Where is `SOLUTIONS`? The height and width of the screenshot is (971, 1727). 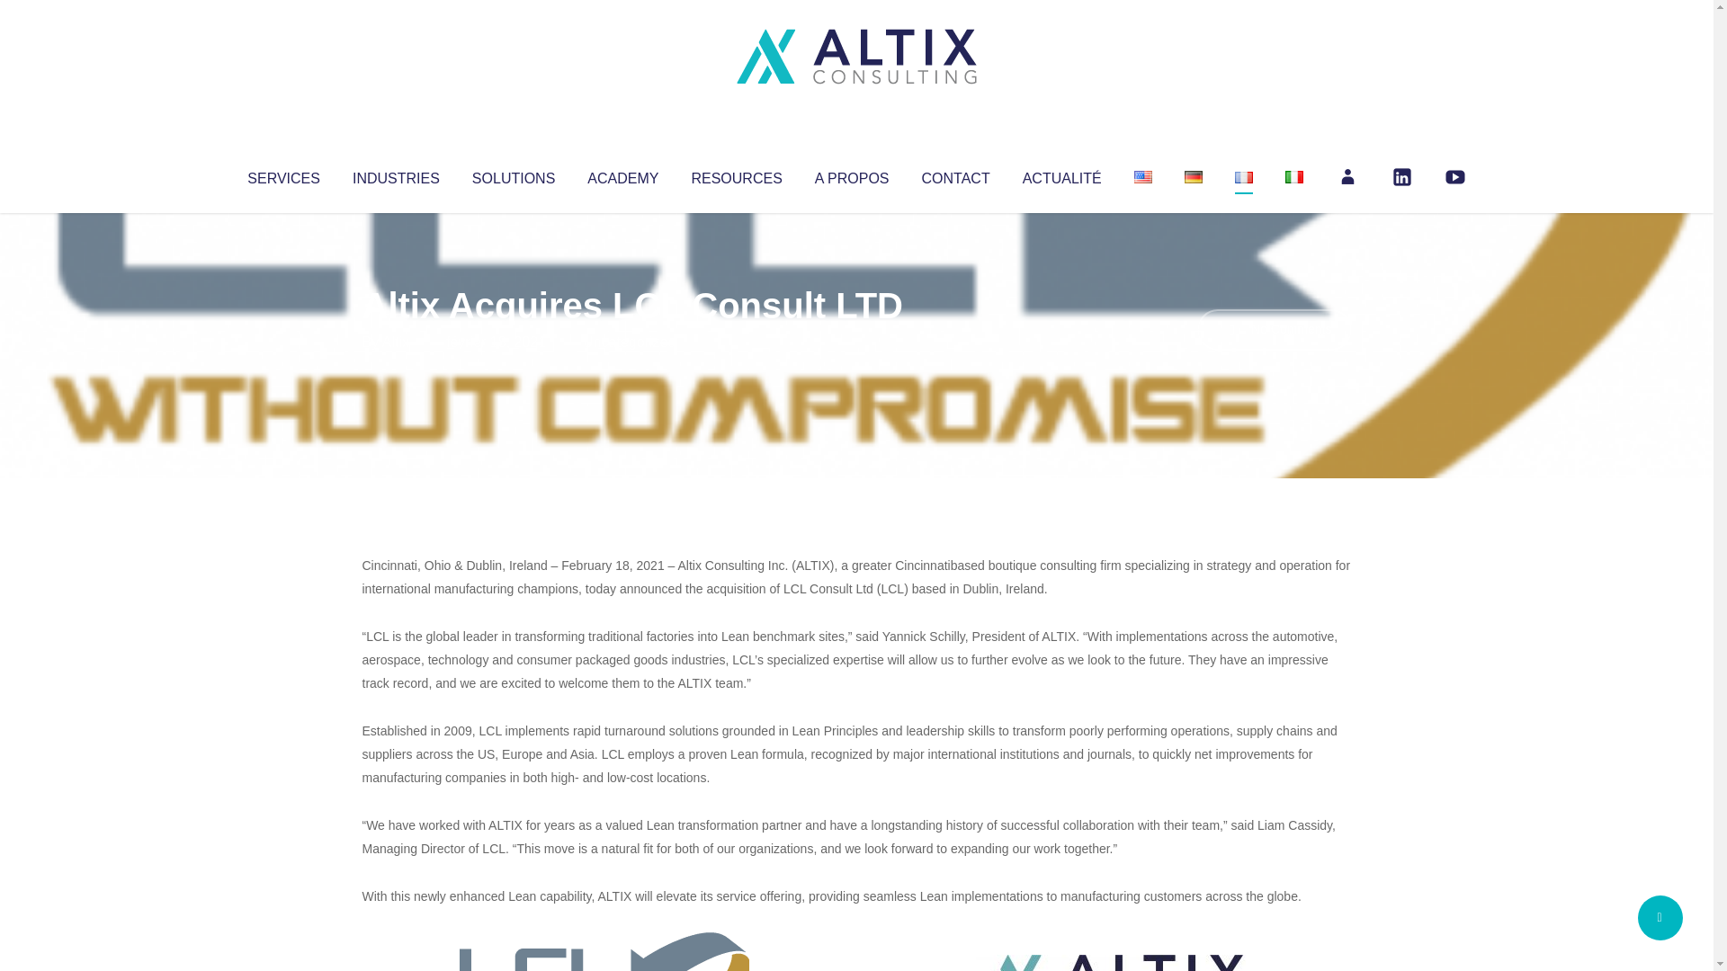 SOLUTIONS is located at coordinates (513, 174).